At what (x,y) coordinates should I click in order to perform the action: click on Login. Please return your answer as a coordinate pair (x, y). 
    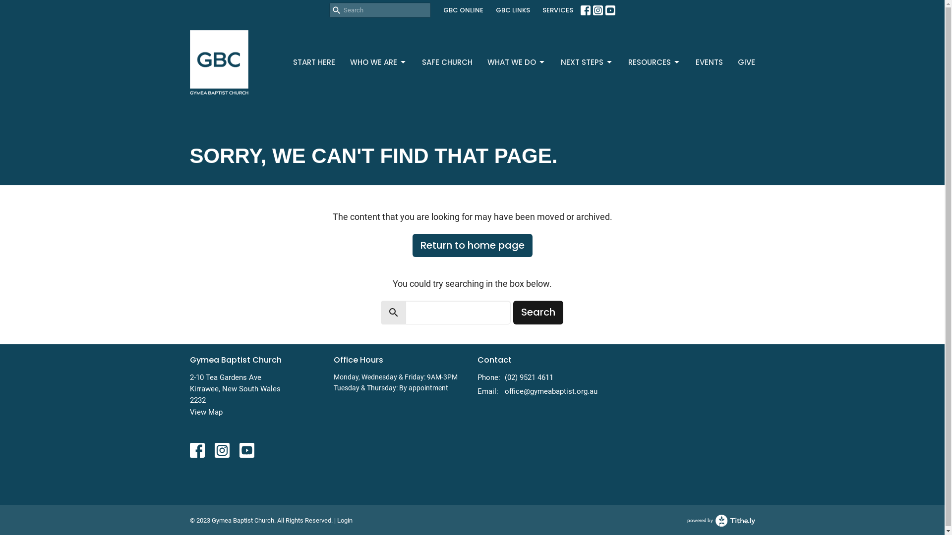
    Looking at the image, I should click on (345, 520).